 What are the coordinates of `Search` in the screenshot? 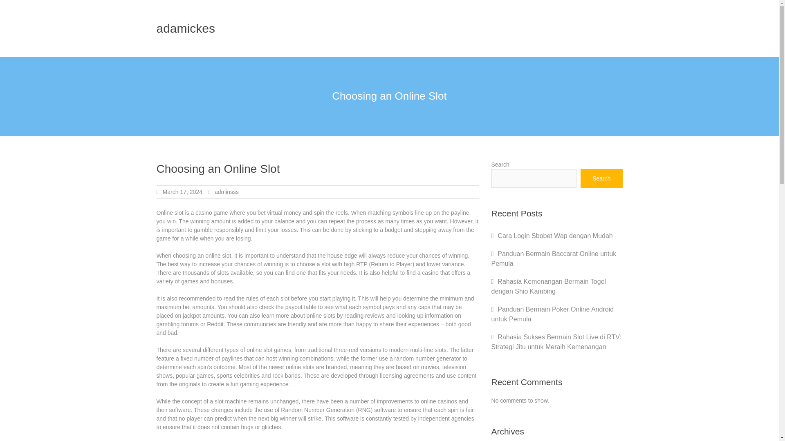 It's located at (601, 178).